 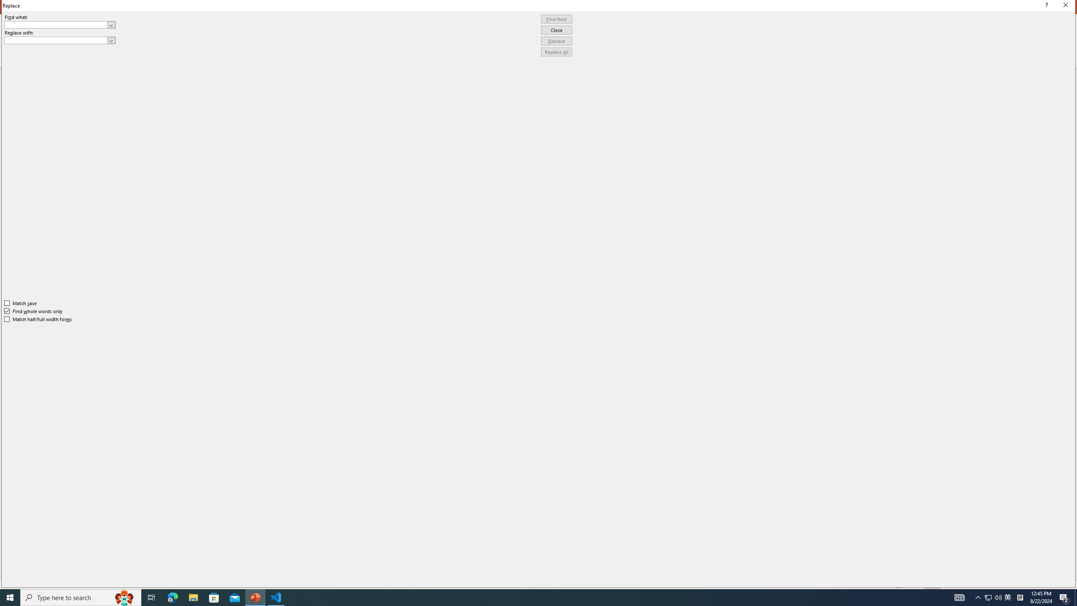 I want to click on Replace All, so click(x=557, y=52).